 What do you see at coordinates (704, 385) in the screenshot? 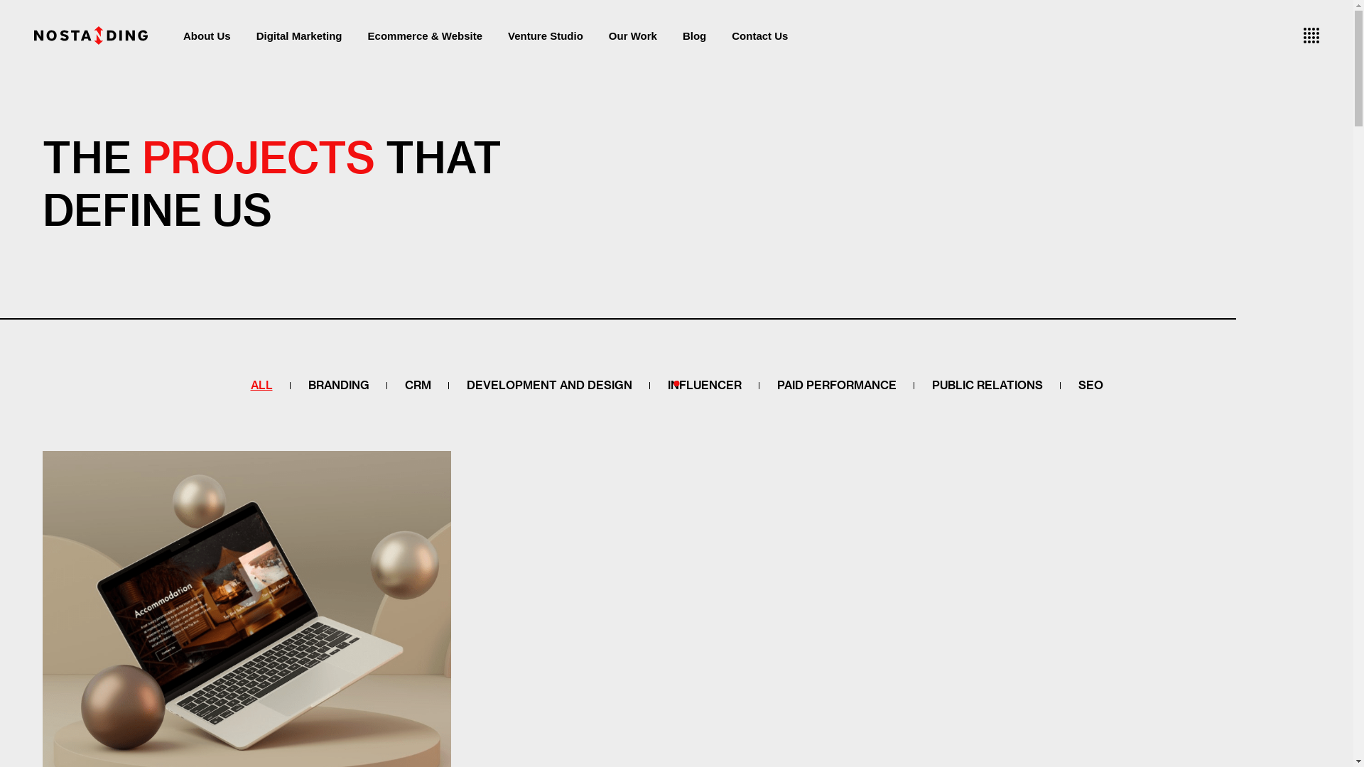
I see `INFLUENCER` at bounding box center [704, 385].